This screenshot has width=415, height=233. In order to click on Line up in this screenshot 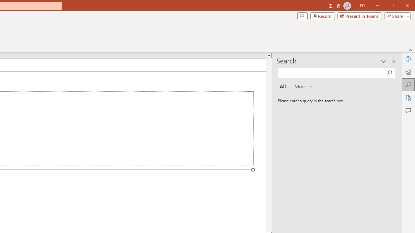, I will do `click(269, 55)`.